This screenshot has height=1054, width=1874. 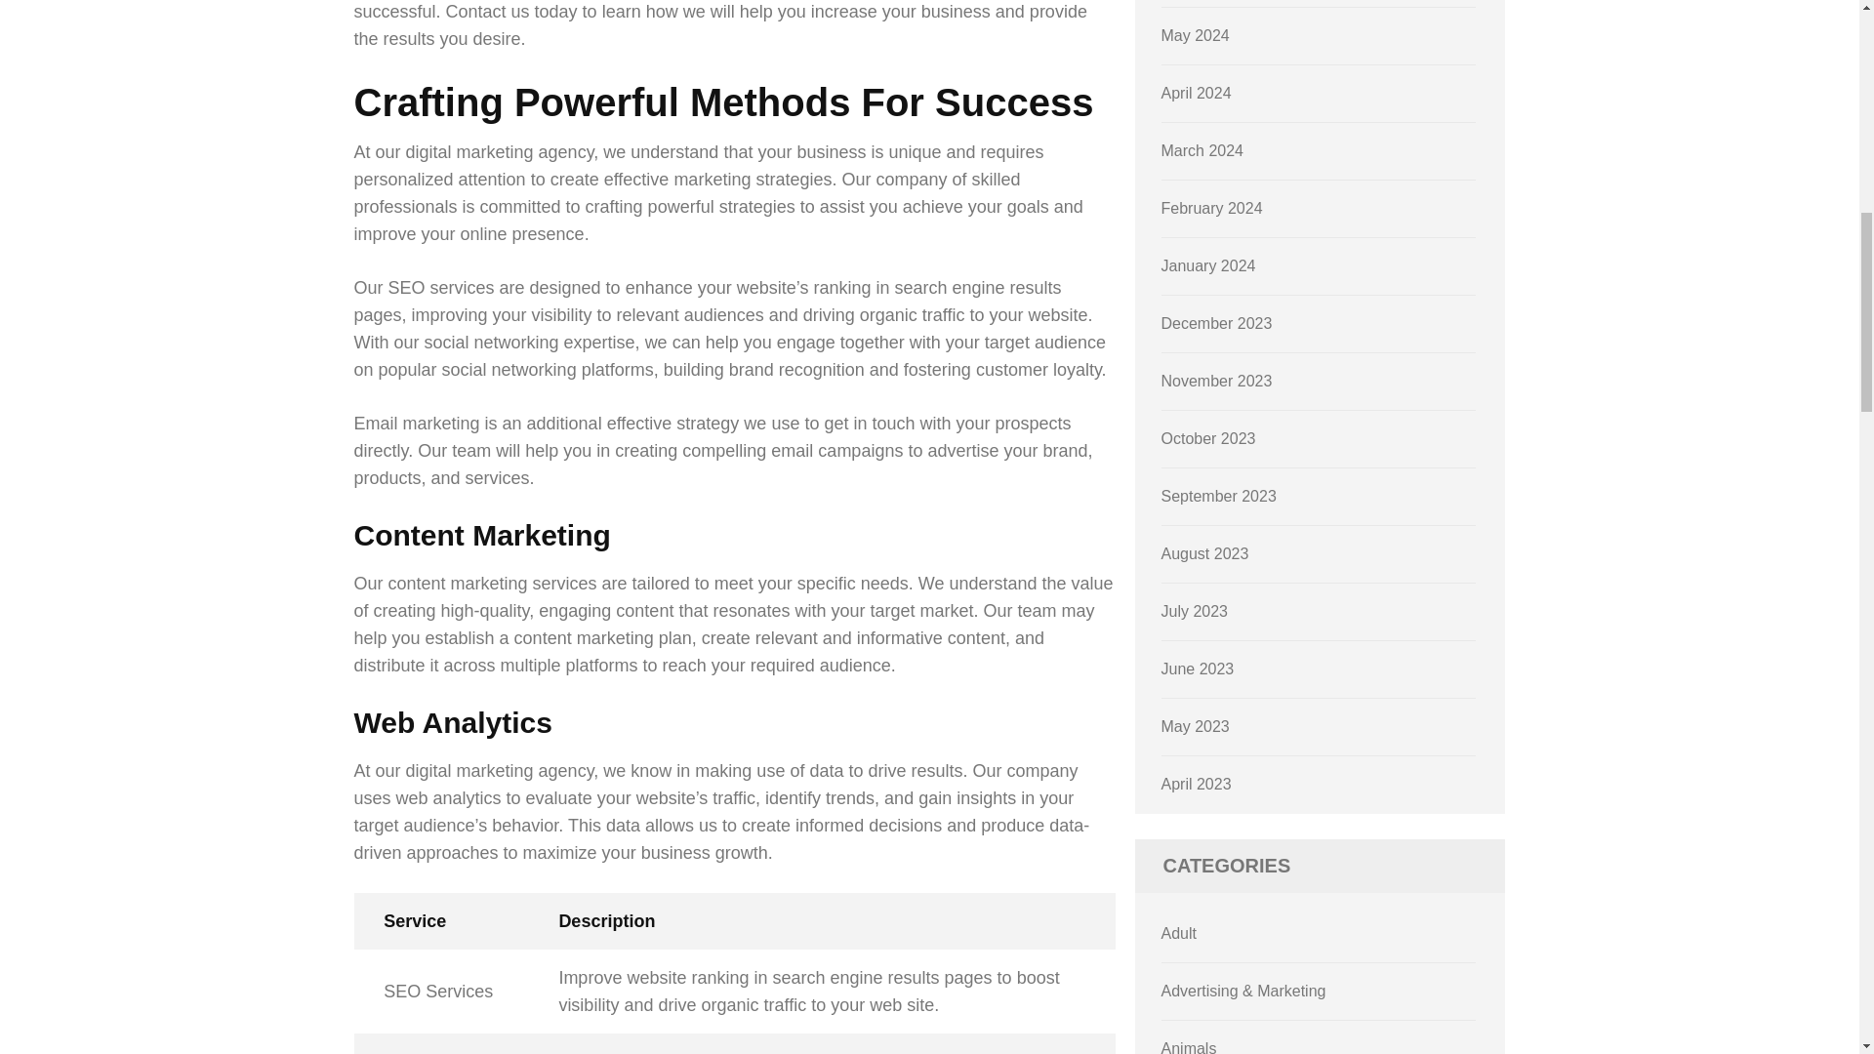 What do you see at coordinates (1195, 35) in the screenshot?
I see `May 2024` at bounding box center [1195, 35].